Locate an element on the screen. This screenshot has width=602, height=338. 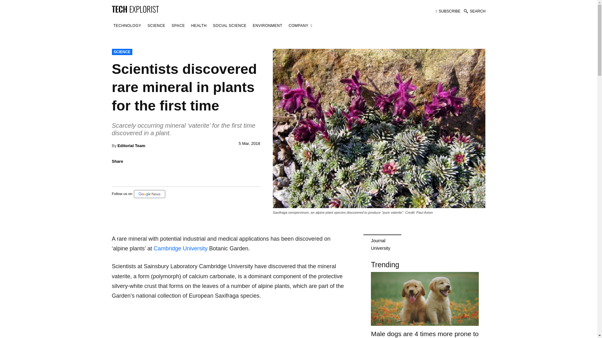
Cambridge University is located at coordinates (181, 248).